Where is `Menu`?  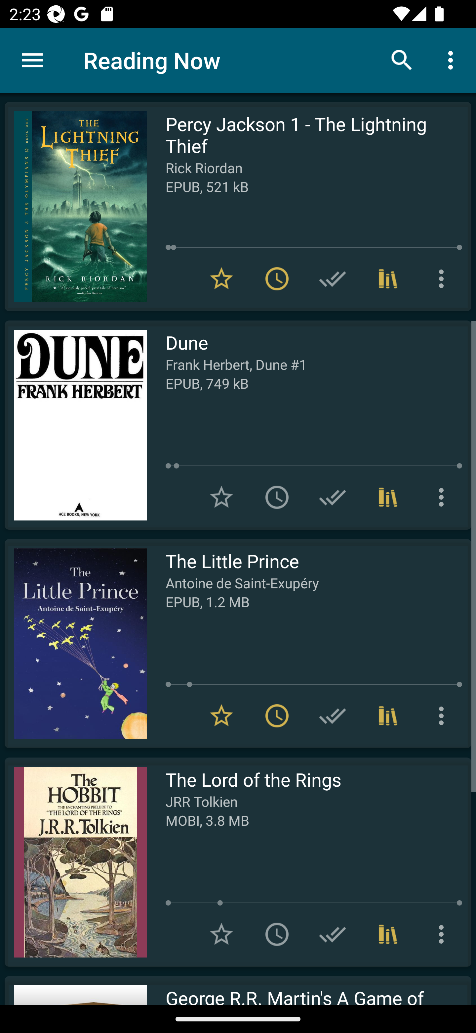 Menu is located at coordinates (32, 60).